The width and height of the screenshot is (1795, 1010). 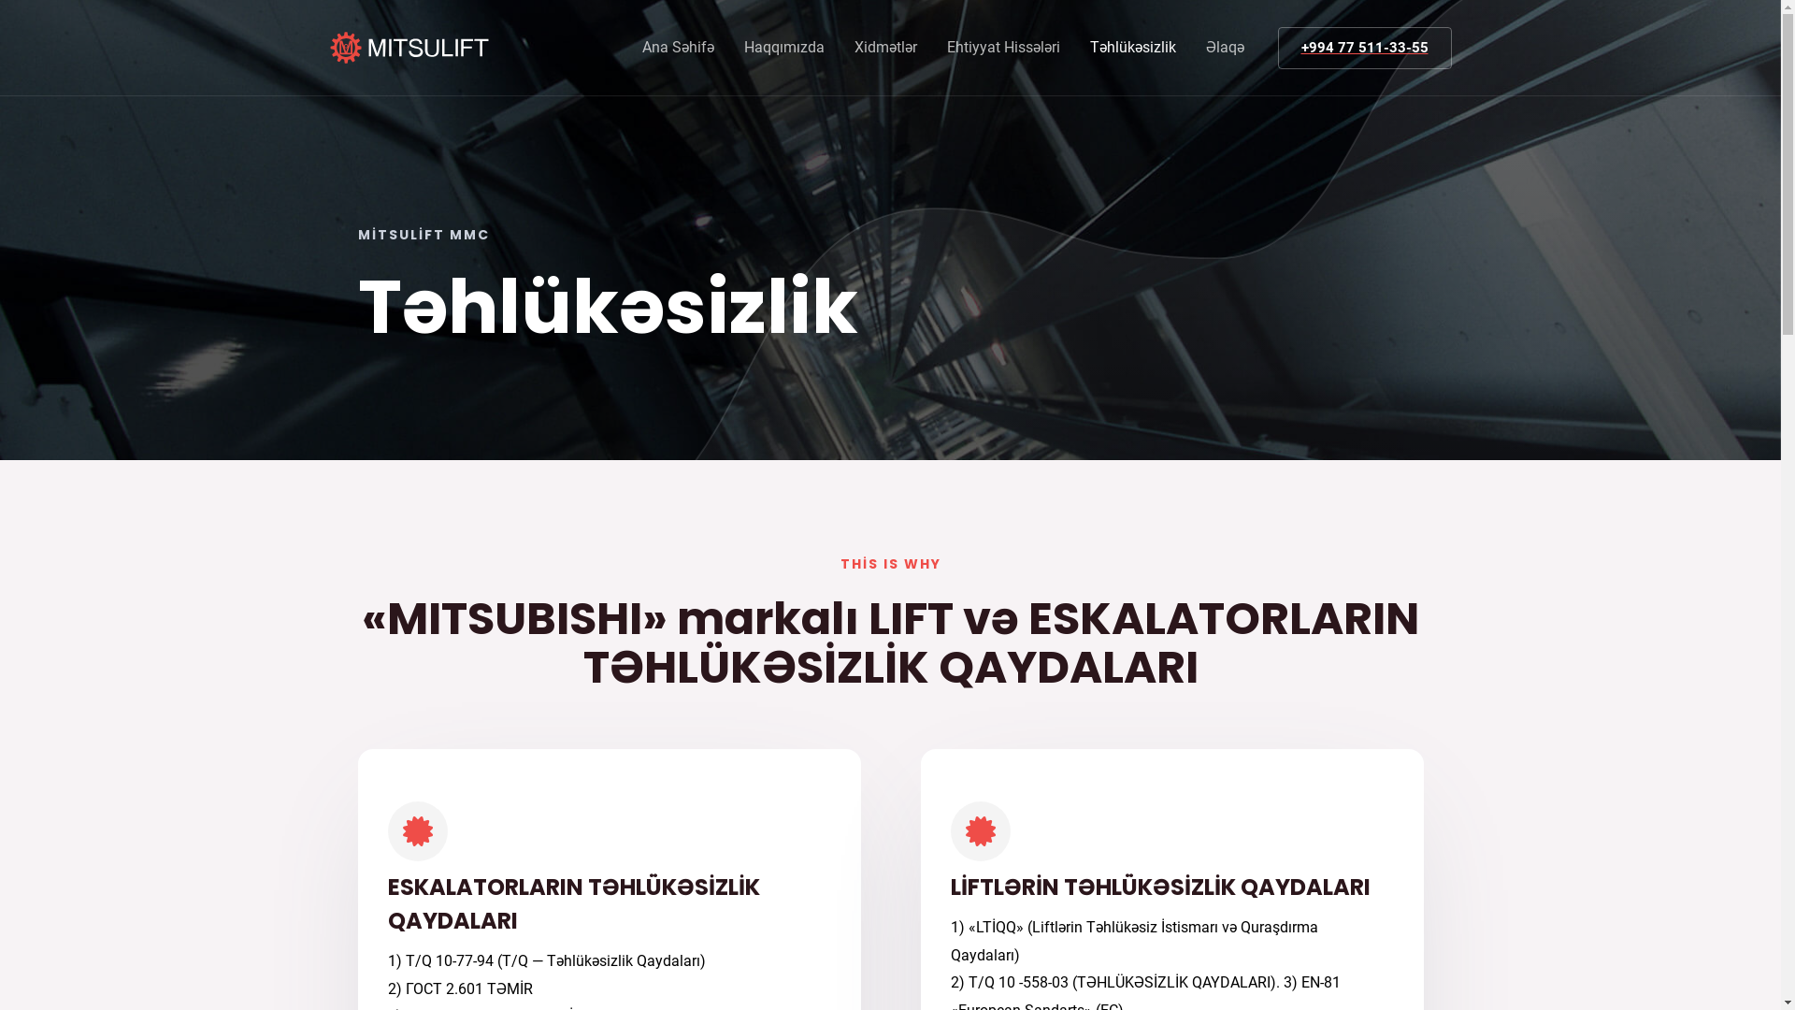 What do you see at coordinates (1364, 47) in the screenshot?
I see `+994 77 511-33-55` at bounding box center [1364, 47].